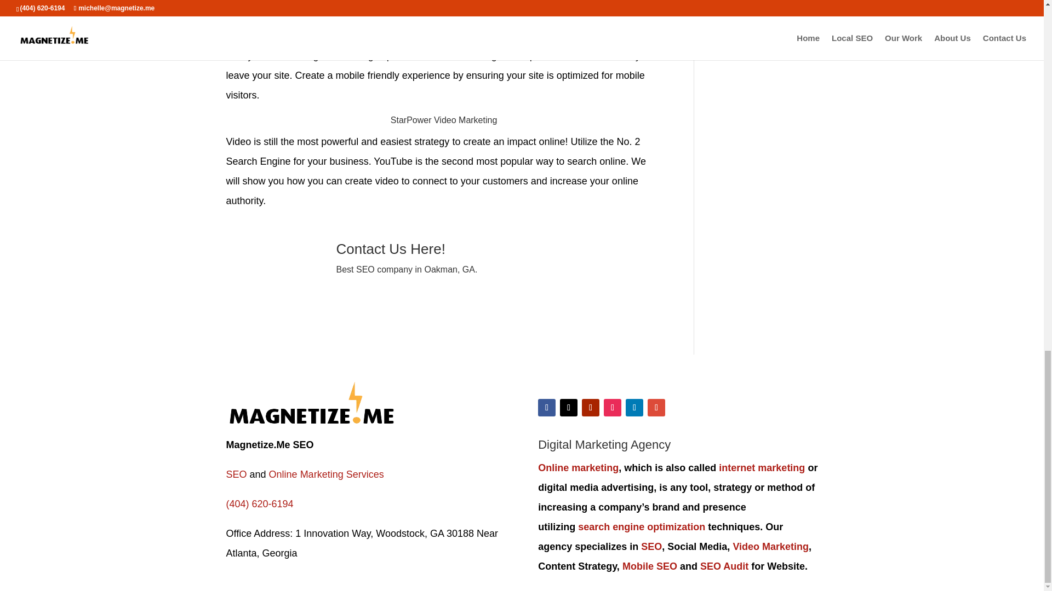  I want to click on SEO, so click(236, 474).